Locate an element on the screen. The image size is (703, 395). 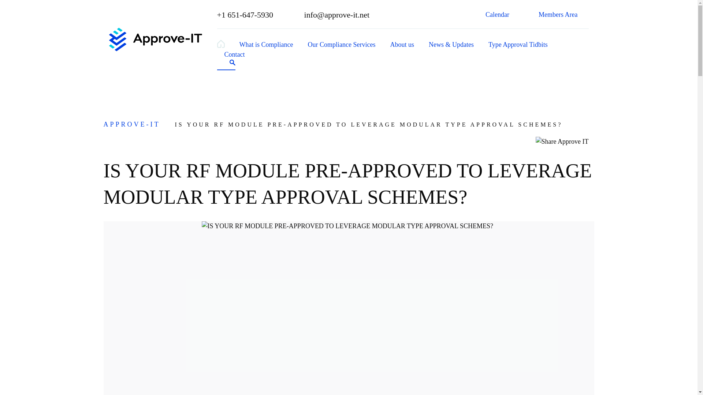
Calendar is located at coordinates (503, 15).